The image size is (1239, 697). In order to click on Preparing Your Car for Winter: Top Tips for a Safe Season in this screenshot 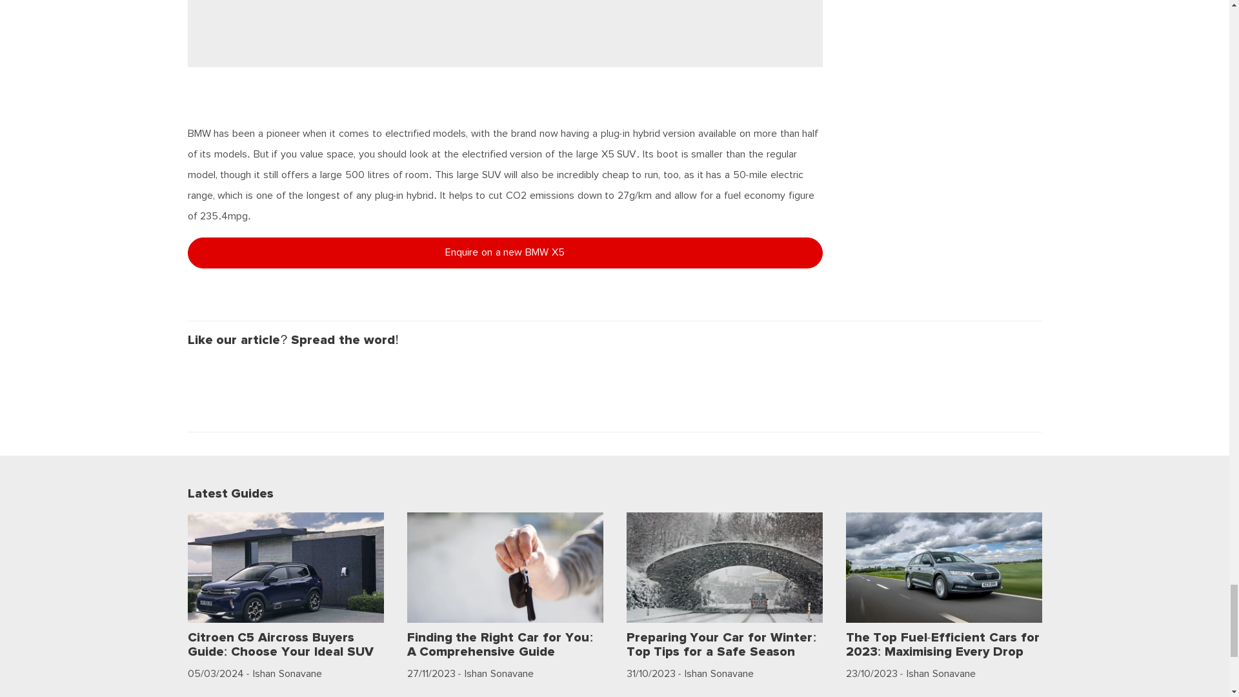, I will do `click(724, 644)`.